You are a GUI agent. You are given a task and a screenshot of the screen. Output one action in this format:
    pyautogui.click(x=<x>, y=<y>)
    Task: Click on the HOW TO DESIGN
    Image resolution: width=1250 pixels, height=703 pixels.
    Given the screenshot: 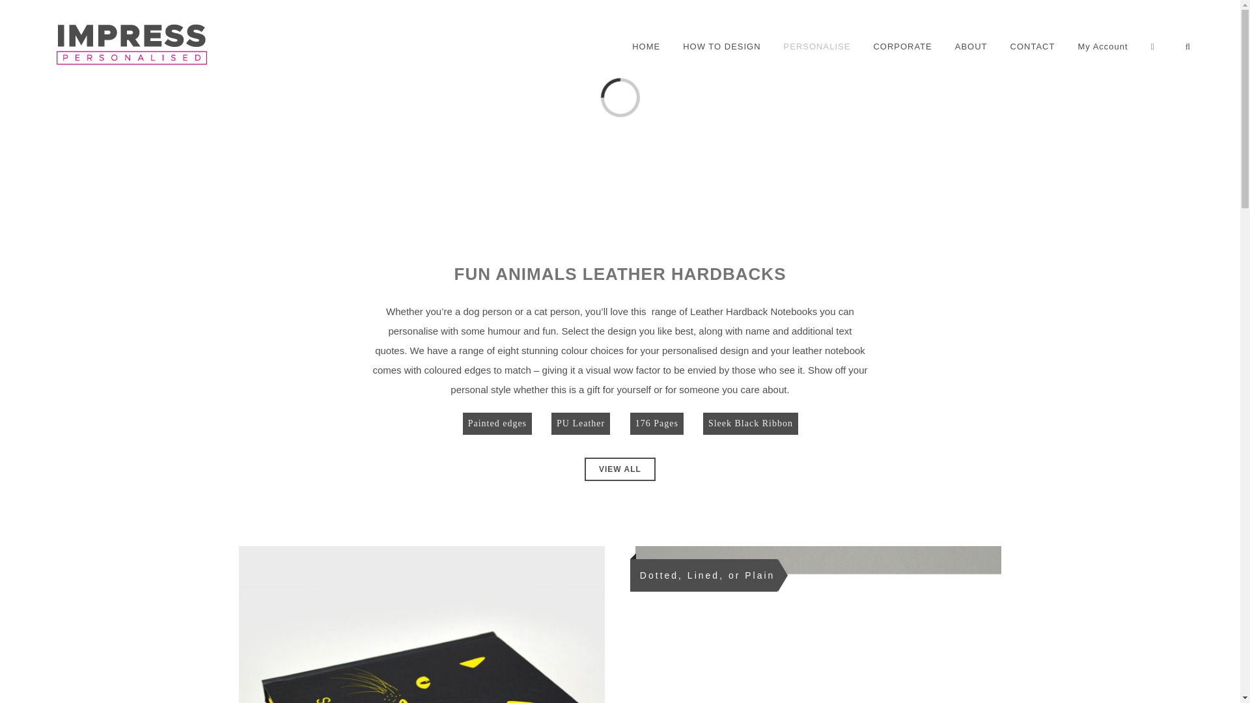 What is the action you would take?
    pyautogui.click(x=721, y=47)
    